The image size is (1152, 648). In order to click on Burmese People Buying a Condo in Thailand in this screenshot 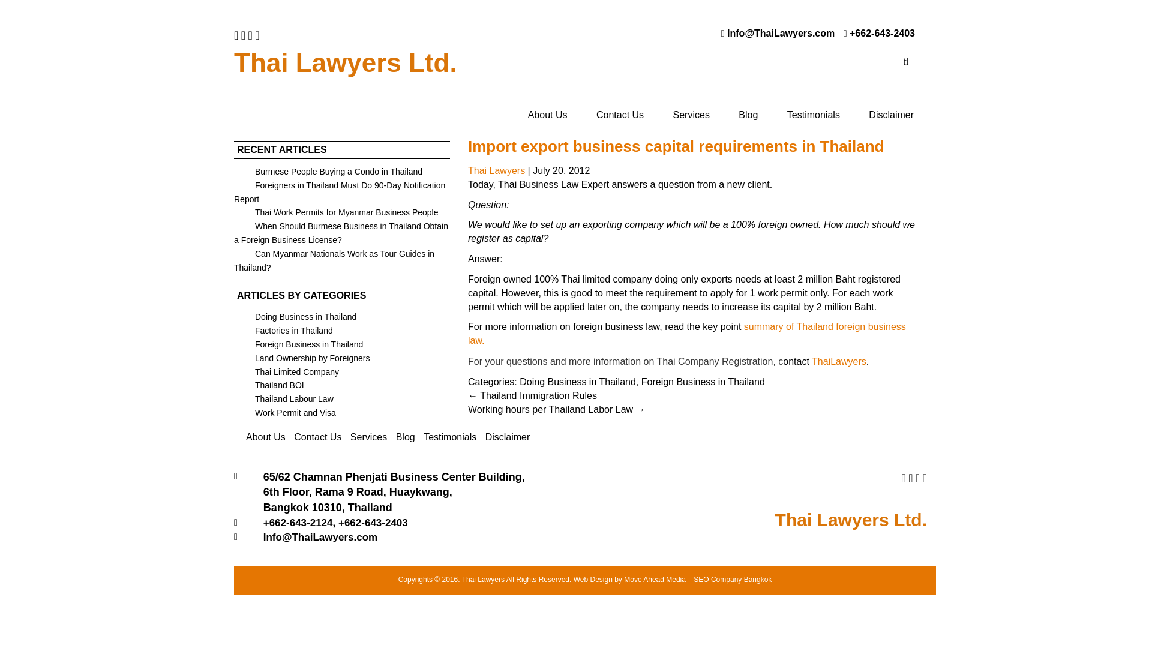, I will do `click(328, 171)`.